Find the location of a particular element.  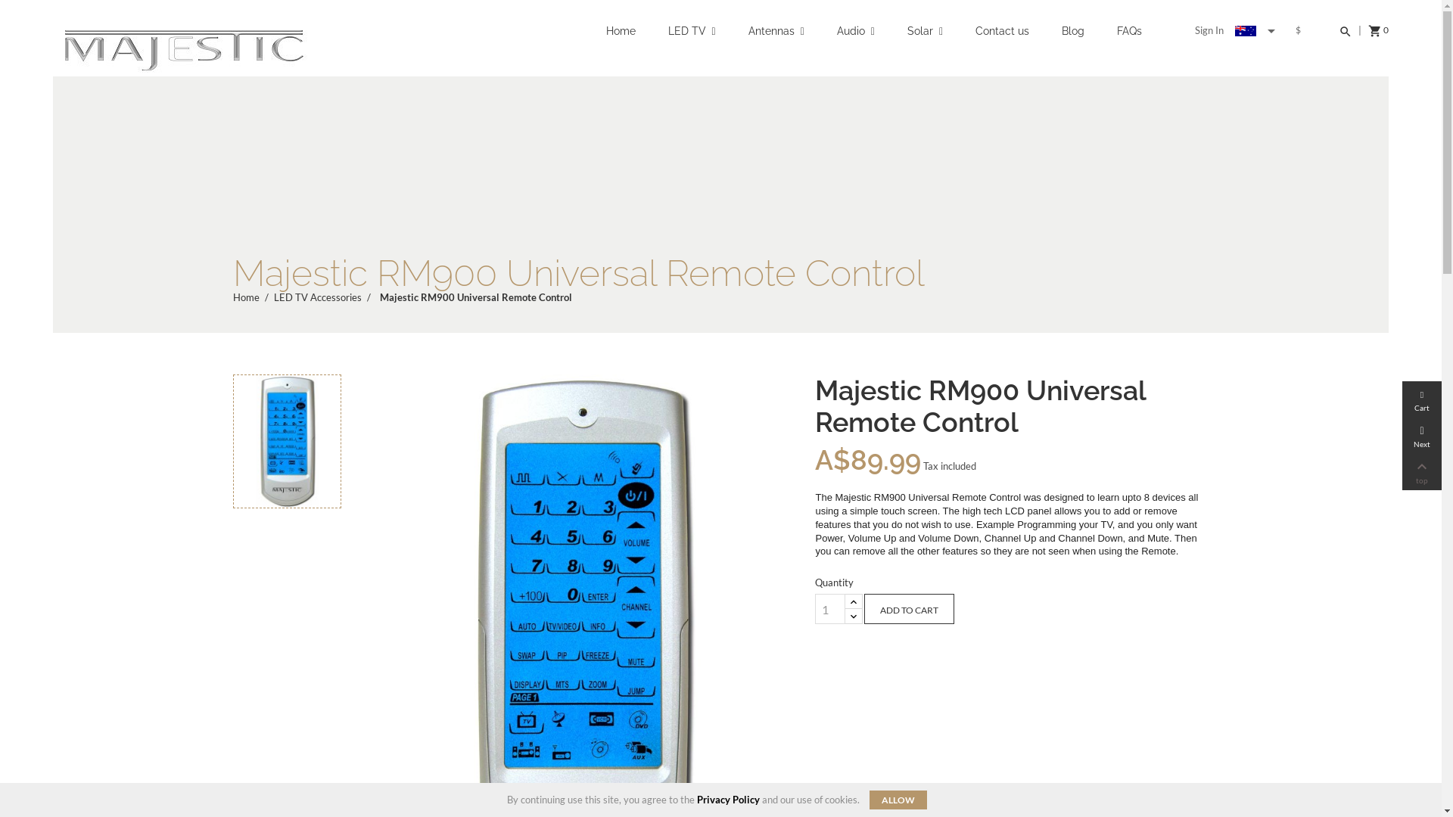

Cart is located at coordinates (1422, 399).